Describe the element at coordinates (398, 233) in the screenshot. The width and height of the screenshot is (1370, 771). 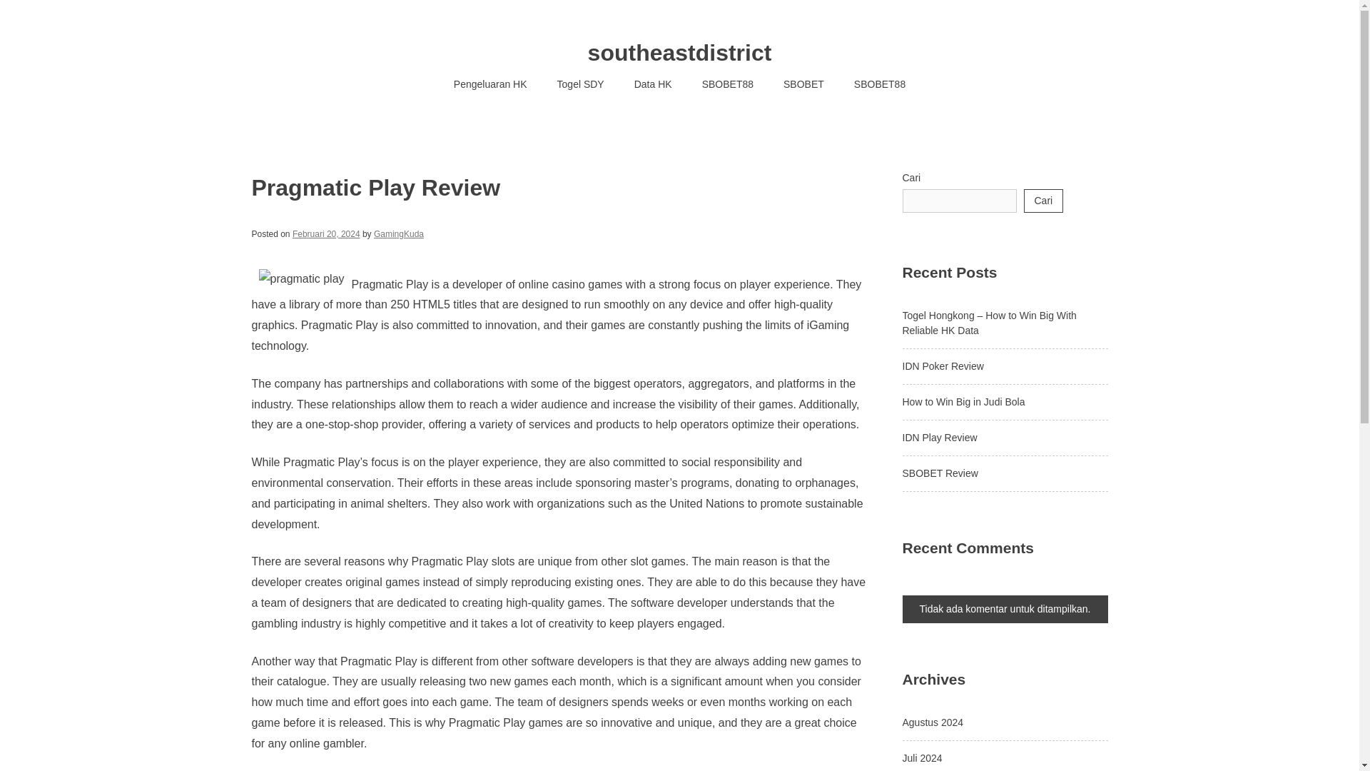
I see `GamingKuda` at that location.